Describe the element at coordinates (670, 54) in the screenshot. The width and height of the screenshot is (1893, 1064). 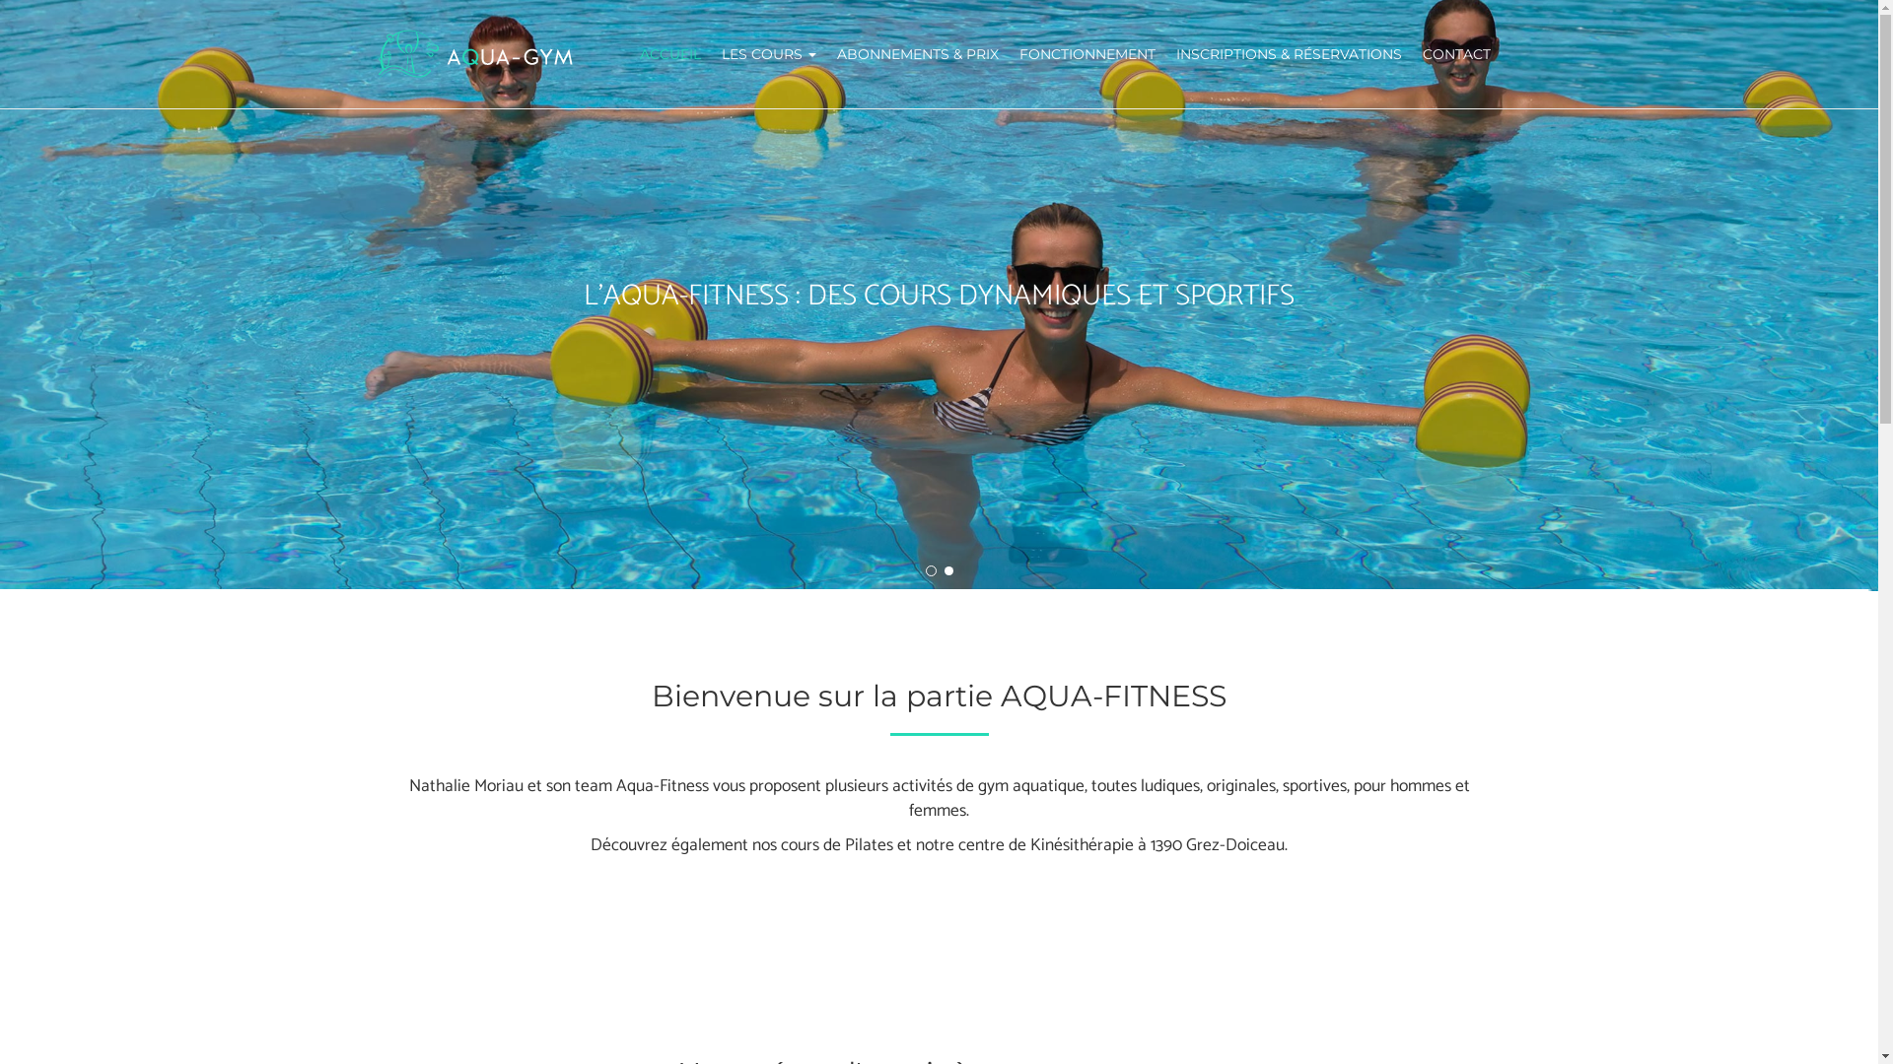
I see `ACCUEIL` at that location.